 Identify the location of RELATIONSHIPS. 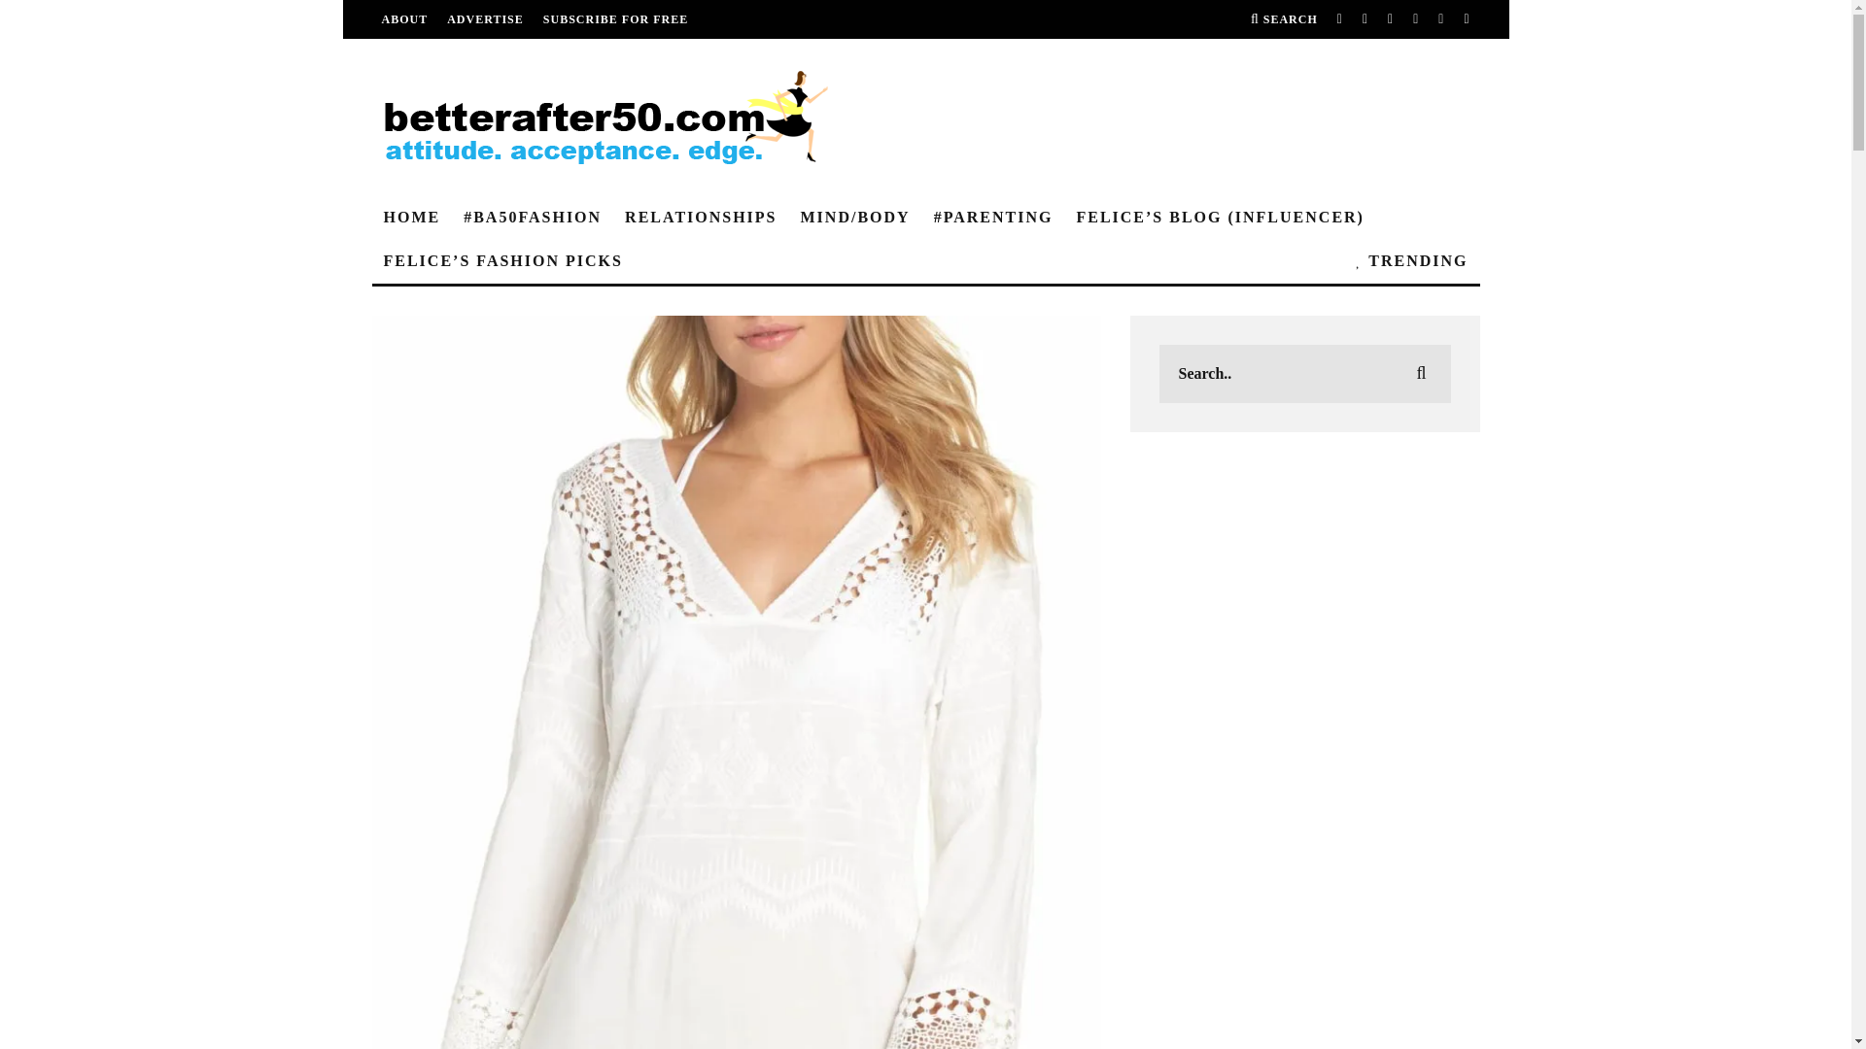
(700, 218).